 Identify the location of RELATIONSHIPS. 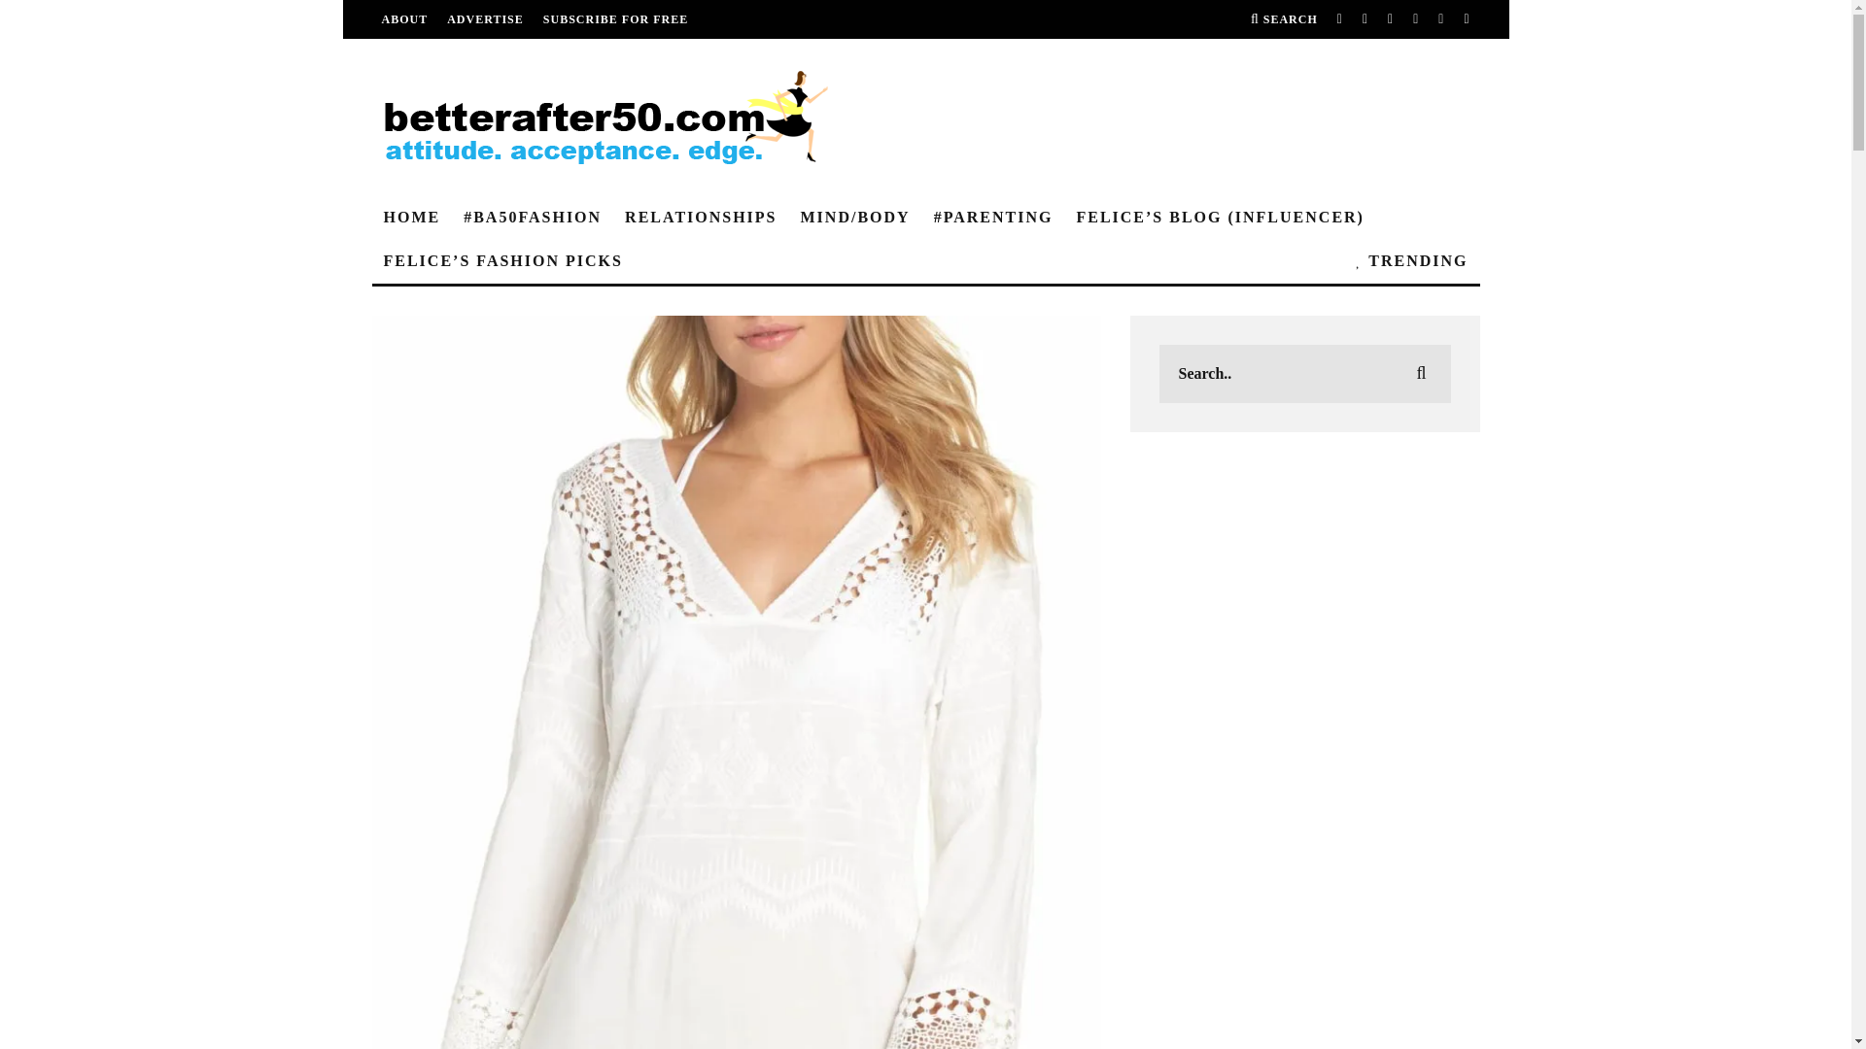
(700, 218).